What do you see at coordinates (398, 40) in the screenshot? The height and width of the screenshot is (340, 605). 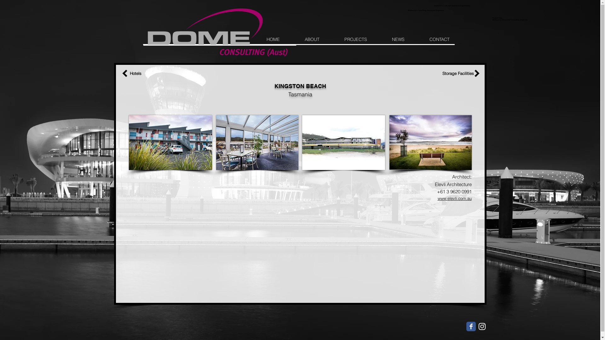 I see `NEWS` at bounding box center [398, 40].